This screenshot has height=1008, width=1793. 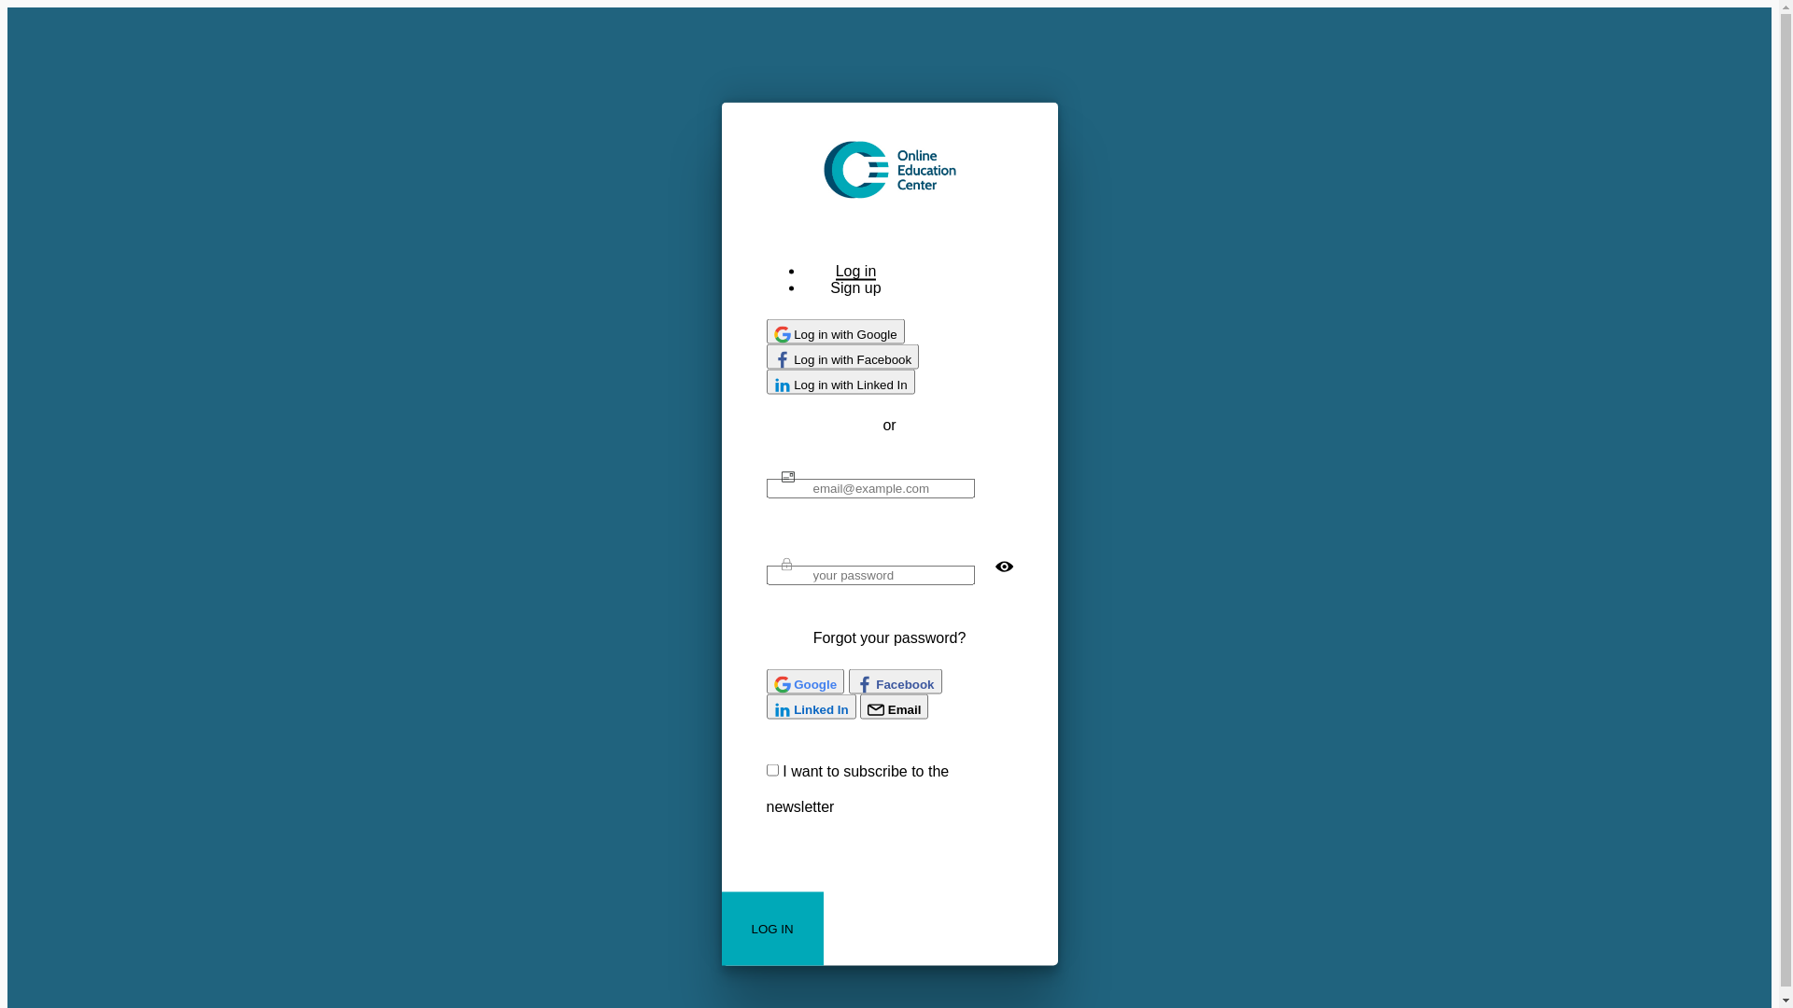 What do you see at coordinates (811, 706) in the screenshot?
I see `Linked In` at bounding box center [811, 706].